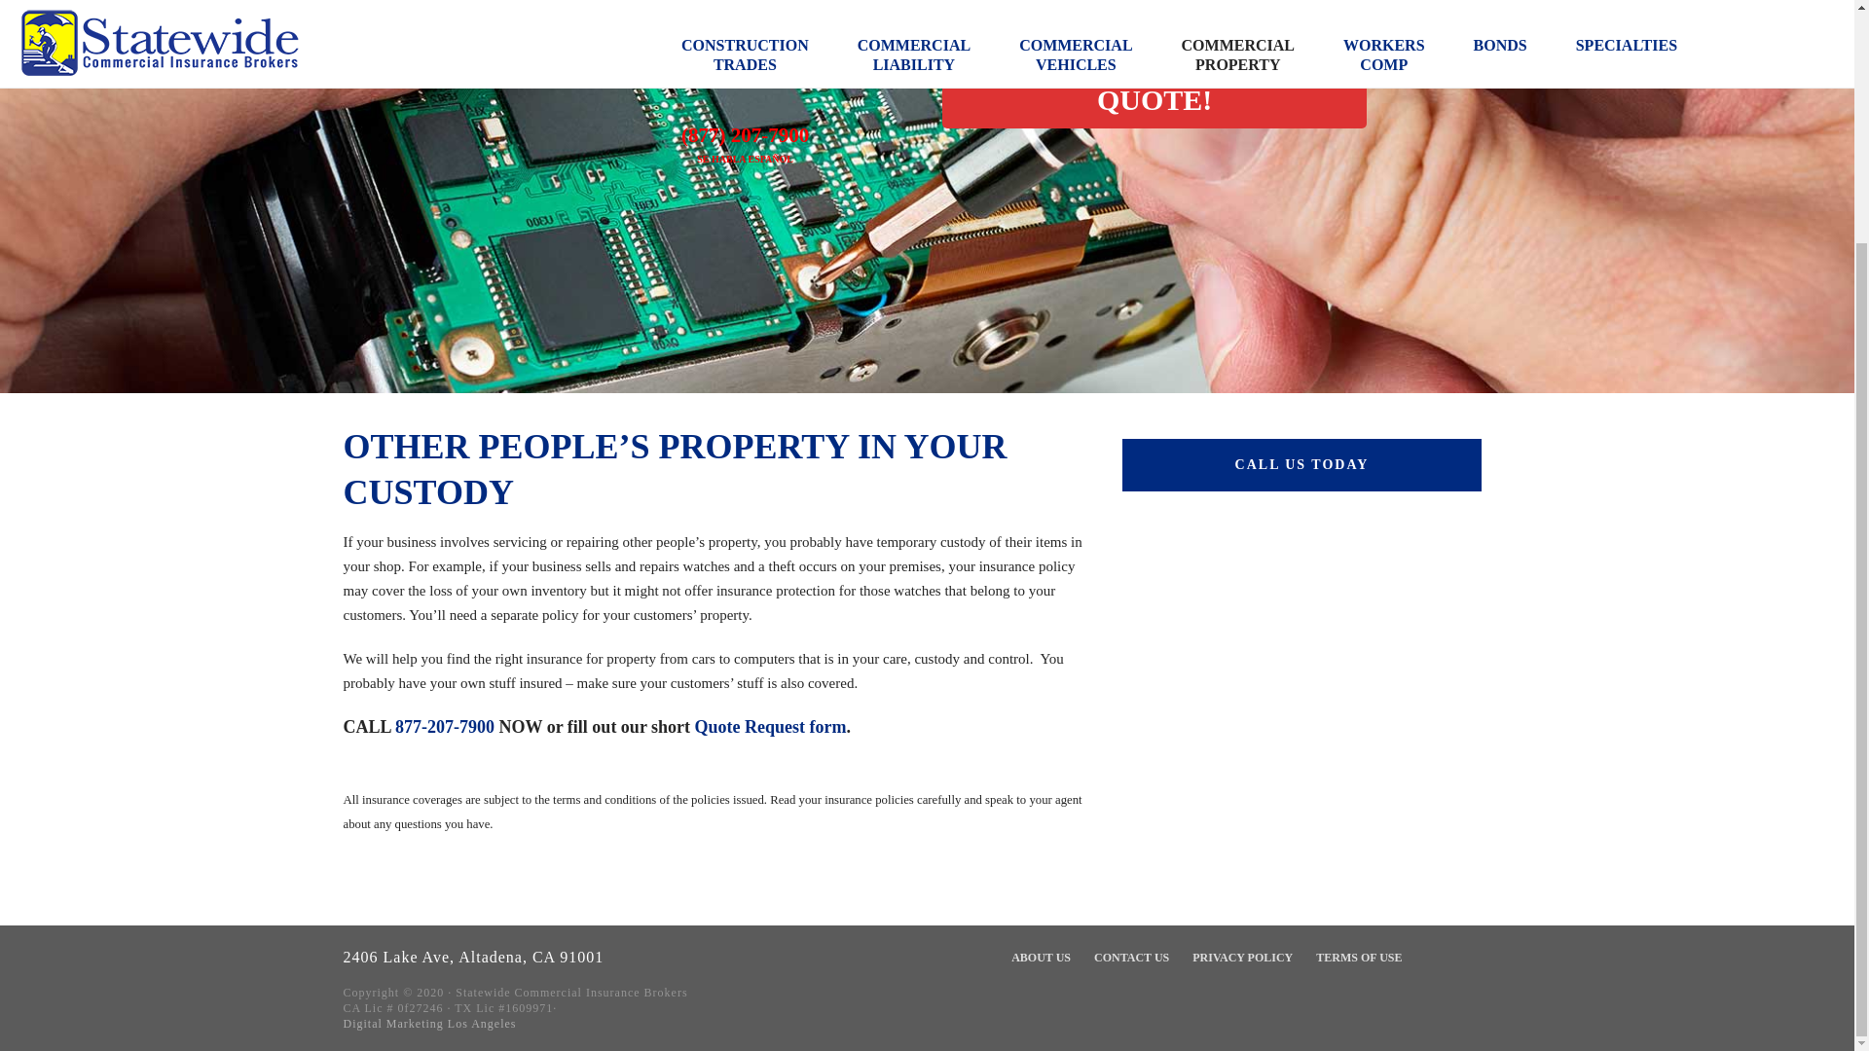 The image size is (1869, 1051). Describe the element at coordinates (1242, 958) in the screenshot. I see `Privacy Policy` at that location.